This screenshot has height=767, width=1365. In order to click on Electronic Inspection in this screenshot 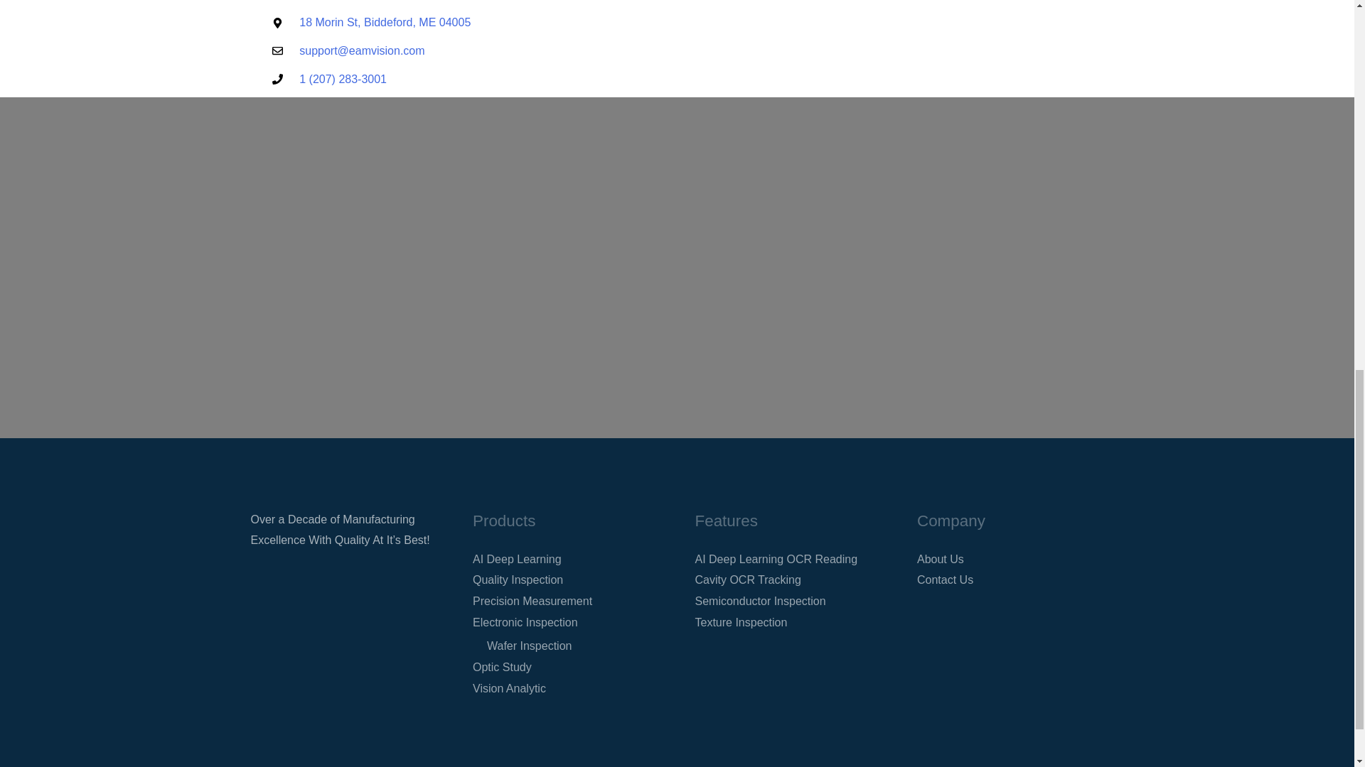, I will do `click(525, 622)`.